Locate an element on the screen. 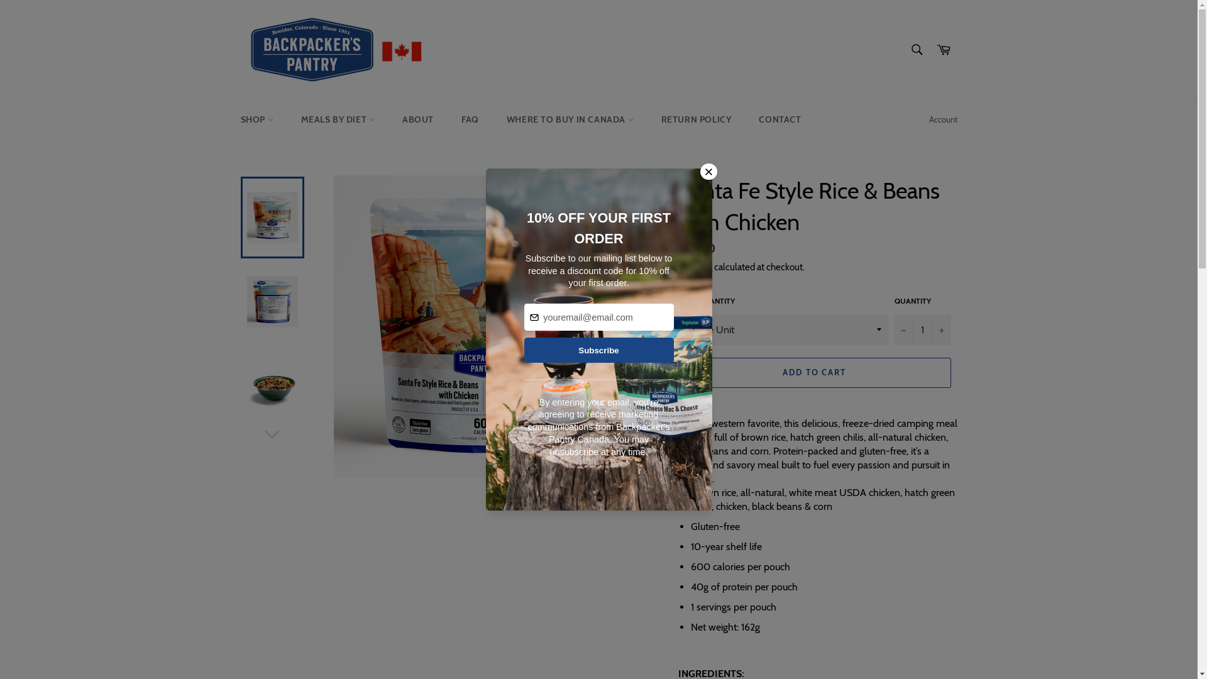  MEALS BY DIET is located at coordinates (337, 119).